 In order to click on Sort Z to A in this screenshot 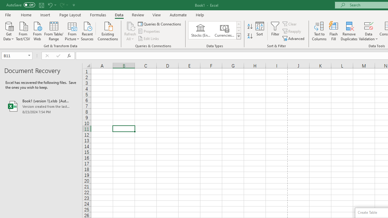, I will do `click(250, 36)`.